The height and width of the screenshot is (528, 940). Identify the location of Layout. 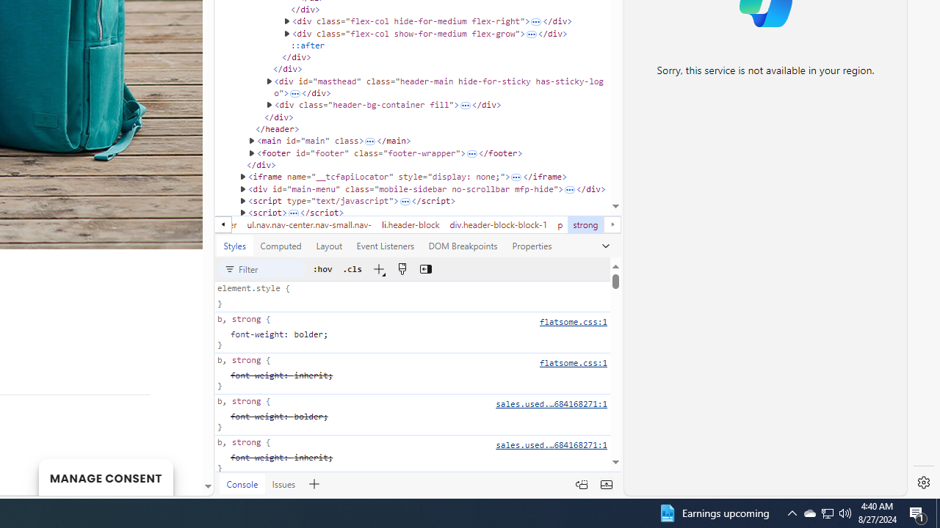
(329, 246).